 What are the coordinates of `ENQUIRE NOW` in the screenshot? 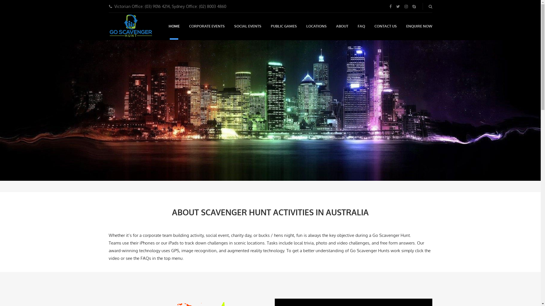 It's located at (419, 26).